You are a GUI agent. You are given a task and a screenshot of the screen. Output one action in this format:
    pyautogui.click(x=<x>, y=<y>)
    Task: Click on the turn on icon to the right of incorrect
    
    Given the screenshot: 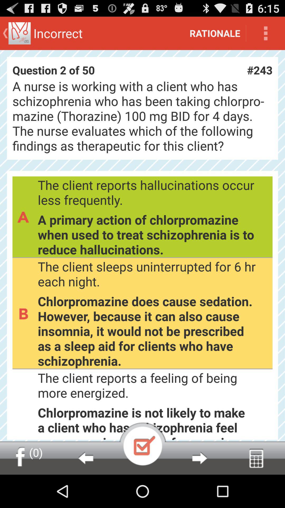 What is the action you would take?
    pyautogui.click(x=215, y=33)
    